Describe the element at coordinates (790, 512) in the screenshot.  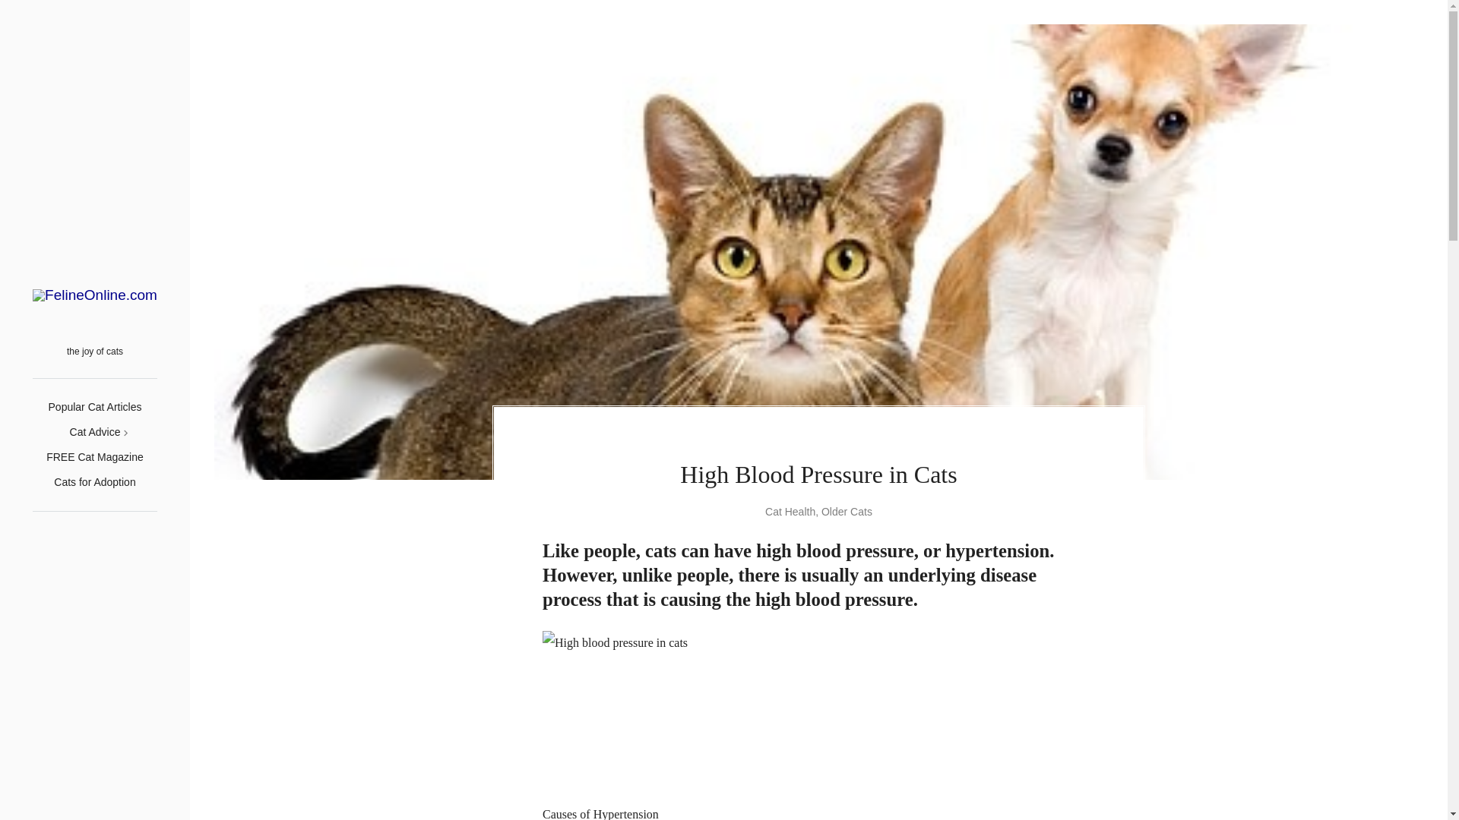
I see `Cat Health` at that location.